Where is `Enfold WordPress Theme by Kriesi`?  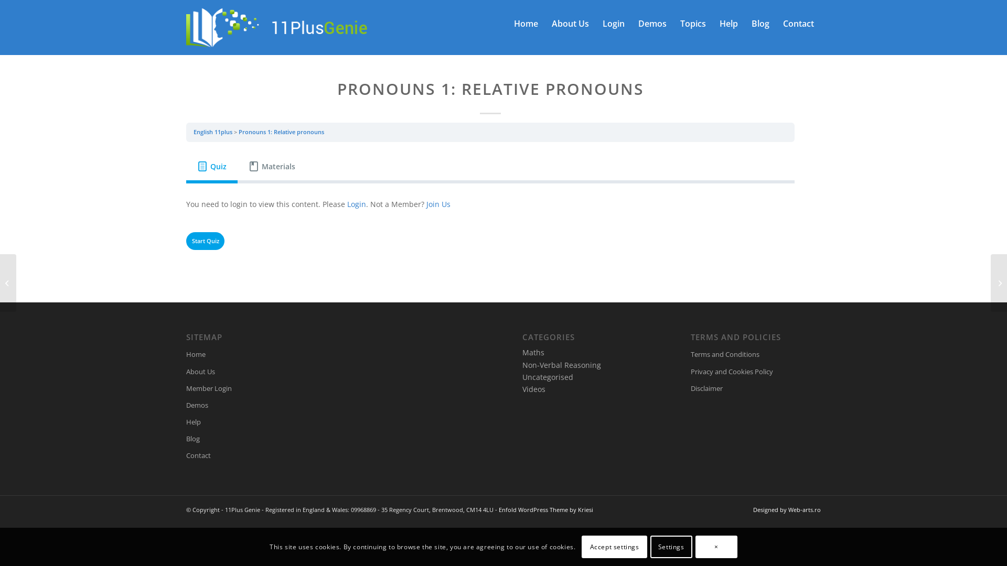
Enfold WordPress Theme by Kriesi is located at coordinates (546, 509).